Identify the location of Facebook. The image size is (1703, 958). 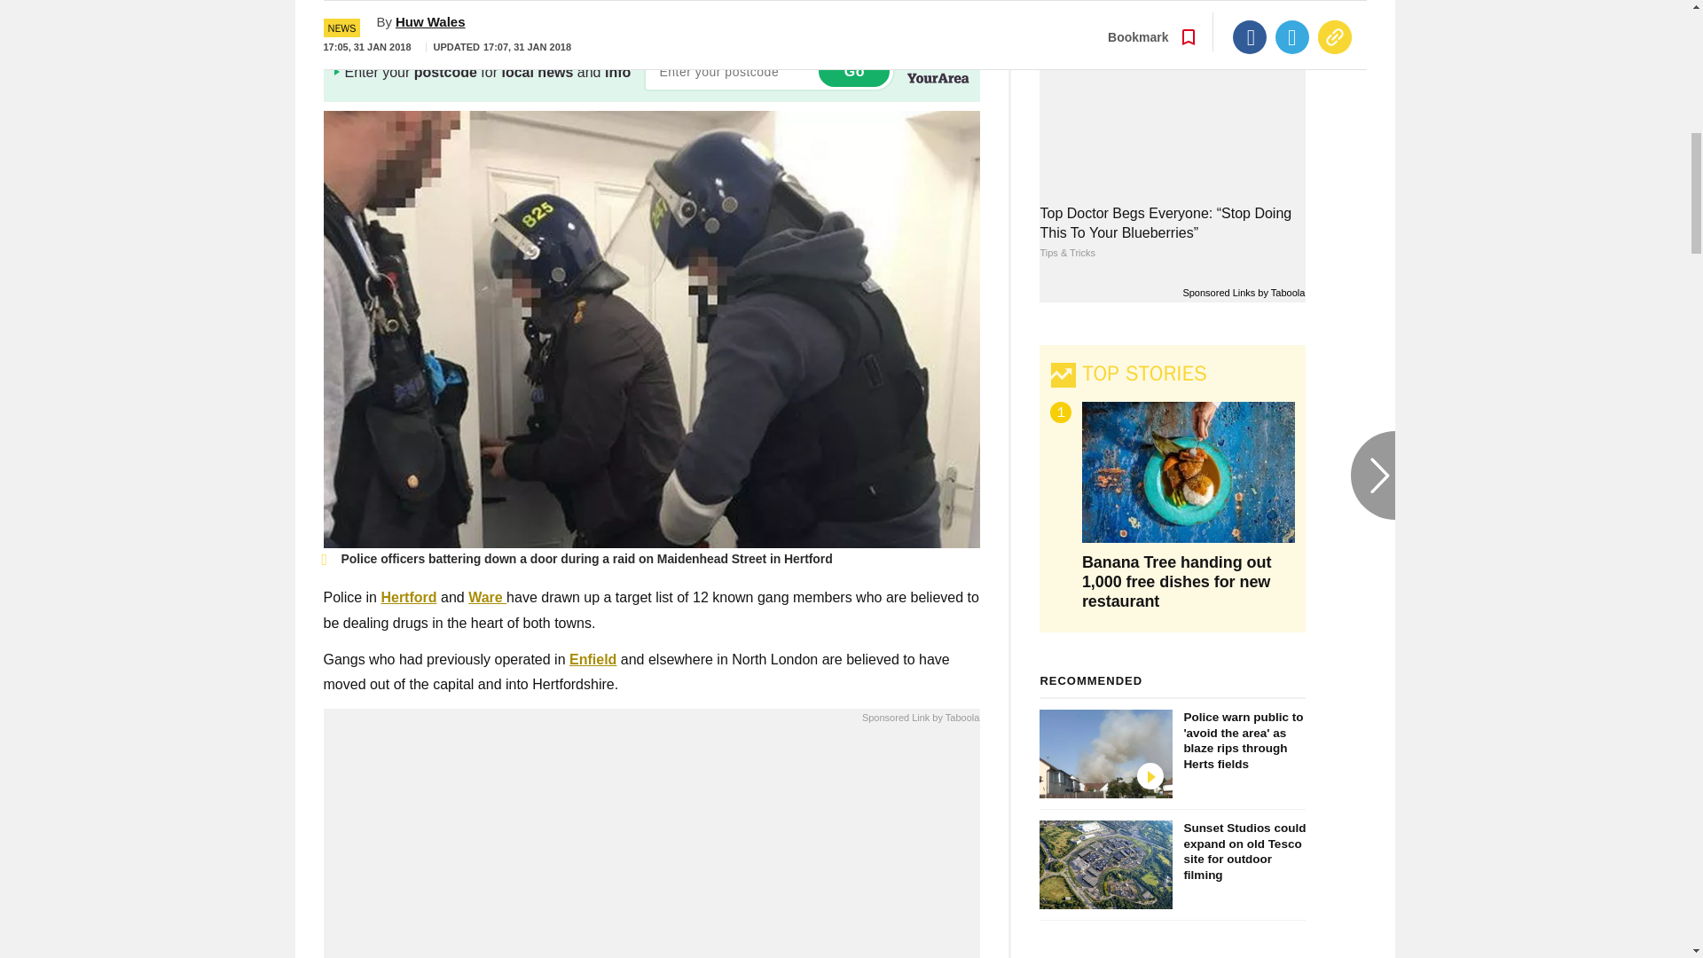
(1250, 2).